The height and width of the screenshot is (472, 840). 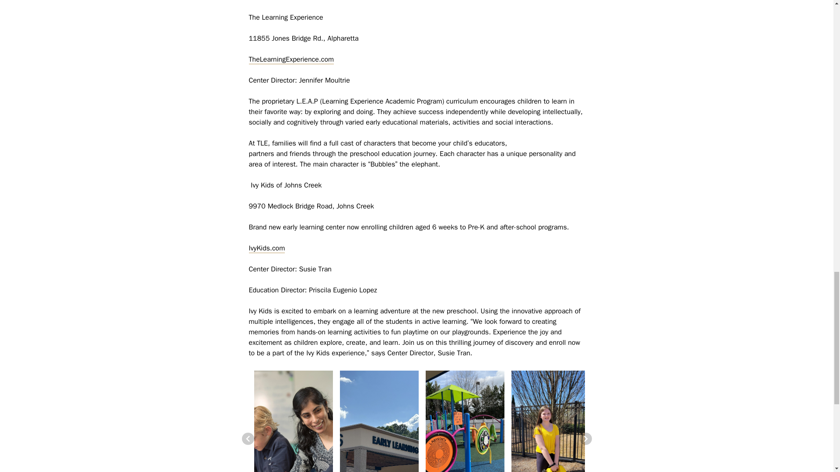 I want to click on IvyKids.com, so click(x=266, y=248).